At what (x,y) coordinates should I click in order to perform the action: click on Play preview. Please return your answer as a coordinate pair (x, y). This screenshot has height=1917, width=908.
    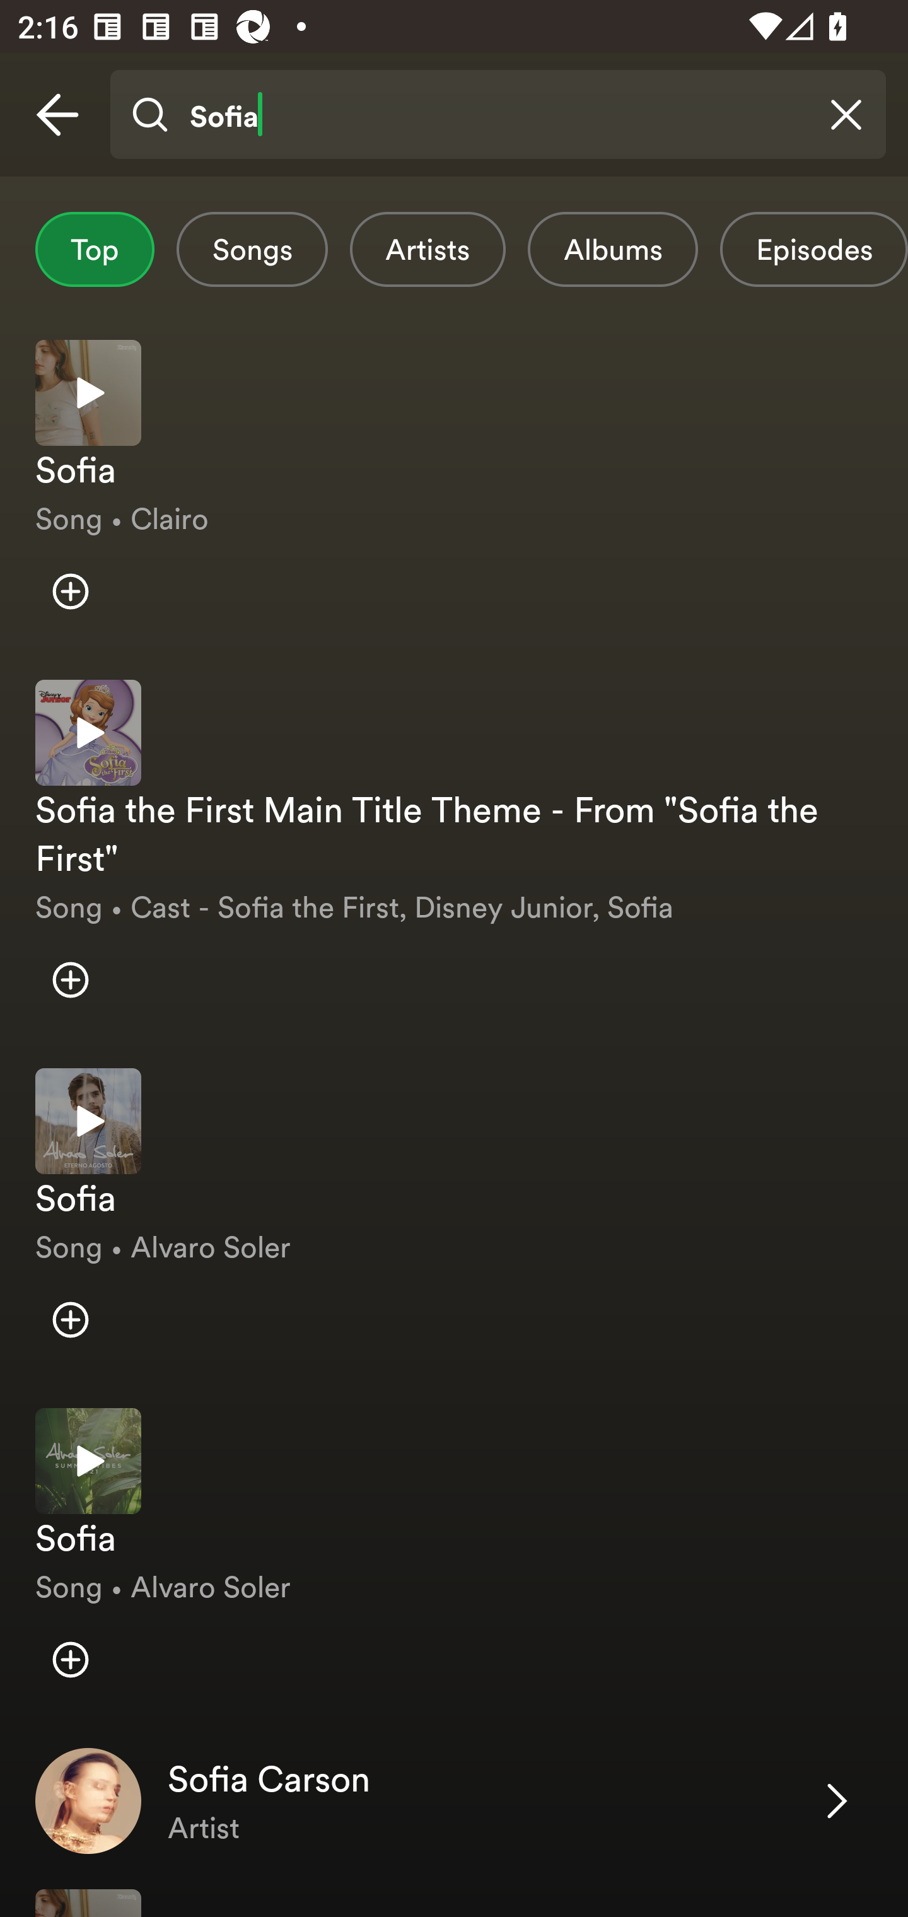
    Looking at the image, I should click on (88, 393).